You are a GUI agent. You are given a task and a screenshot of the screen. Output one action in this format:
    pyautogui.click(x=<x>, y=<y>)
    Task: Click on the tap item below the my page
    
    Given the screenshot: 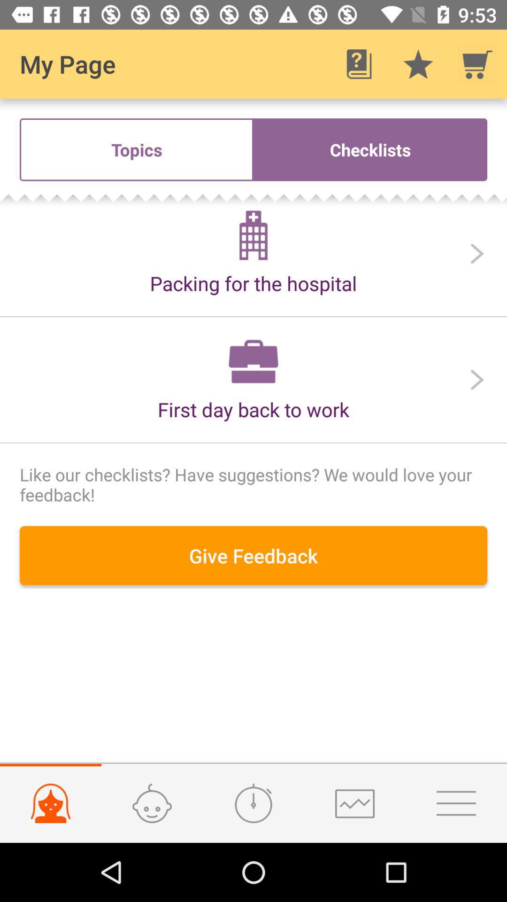 What is the action you would take?
    pyautogui.click(x=137, y=149)
    